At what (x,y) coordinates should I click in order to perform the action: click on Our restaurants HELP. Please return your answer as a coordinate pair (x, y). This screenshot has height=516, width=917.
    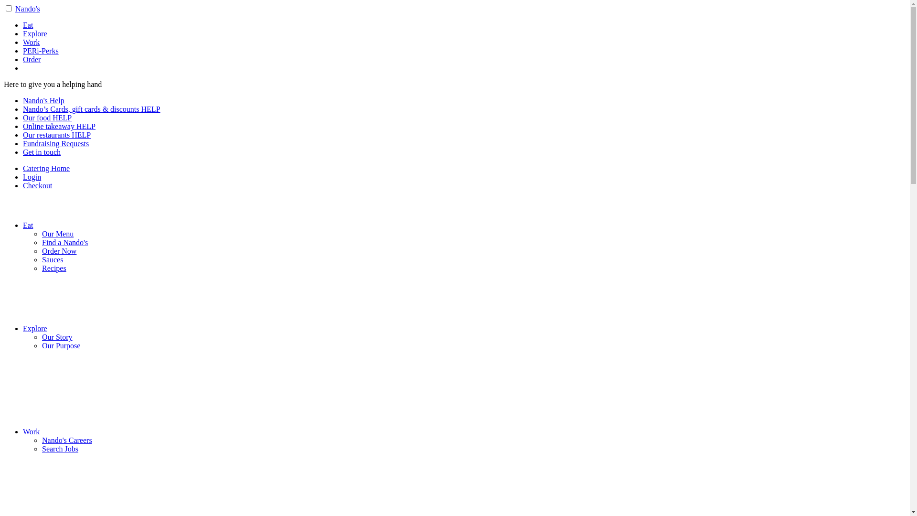
    Looking at the image, I should click on (57, 135).